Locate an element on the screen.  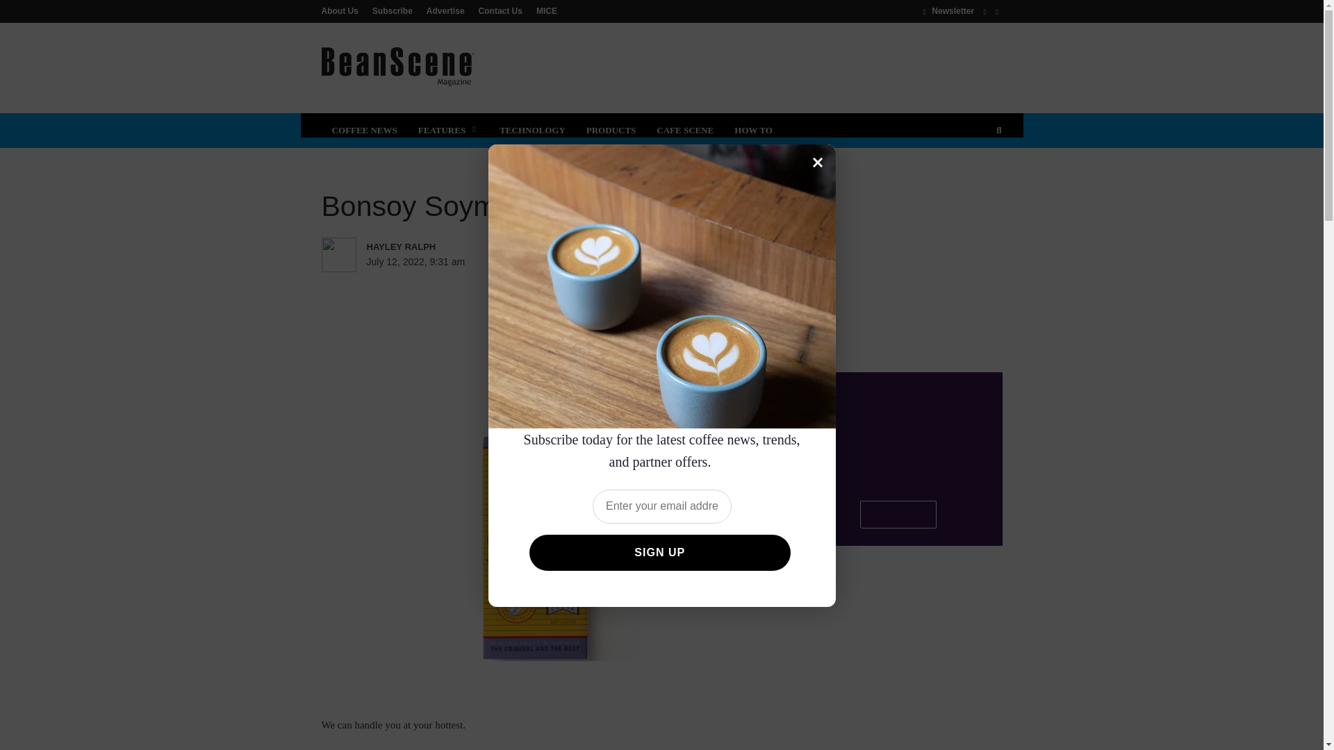
CAFE SCENE is located at coordinates (685, 131).